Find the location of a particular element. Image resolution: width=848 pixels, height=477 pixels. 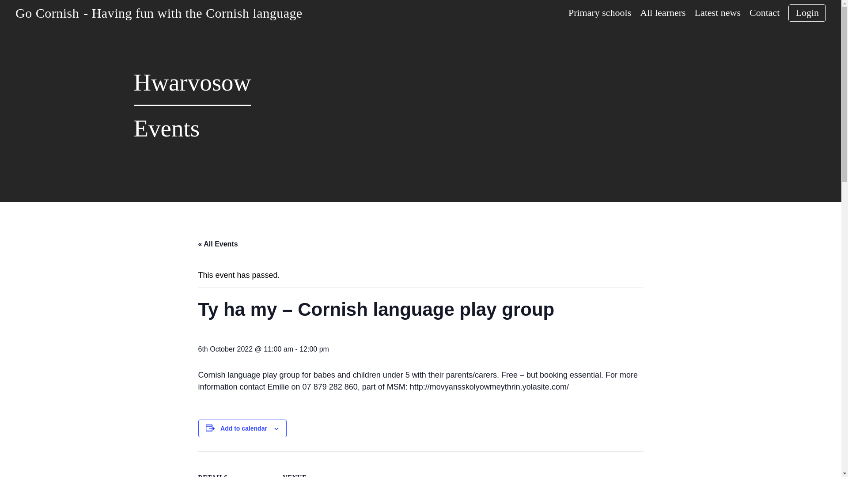

Add to calendar is located at coordinates (244, 428).